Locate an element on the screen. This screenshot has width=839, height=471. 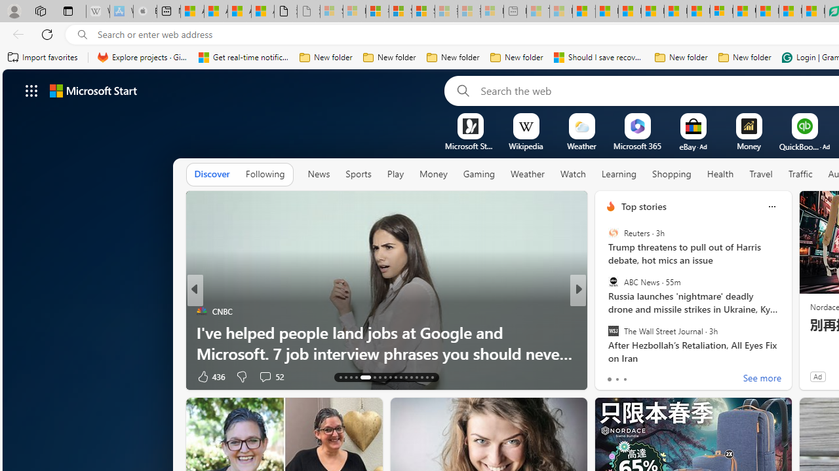
Search icon is located at coordinates (83, 35).